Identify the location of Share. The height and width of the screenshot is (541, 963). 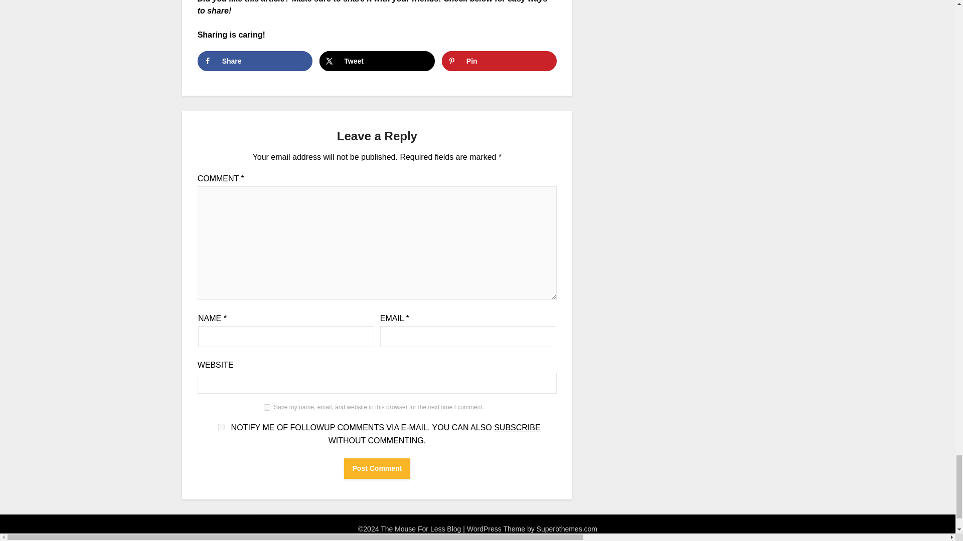
(255, 61).